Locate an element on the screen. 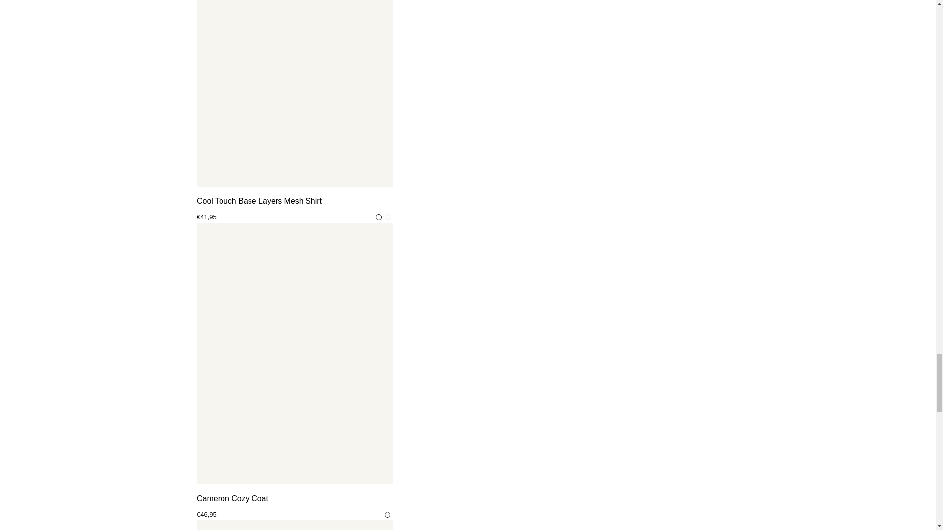 Image resolution: width=943 pixels, height=530 pixels. Cameron Cozy Coat is located at coordinates (295, 499).